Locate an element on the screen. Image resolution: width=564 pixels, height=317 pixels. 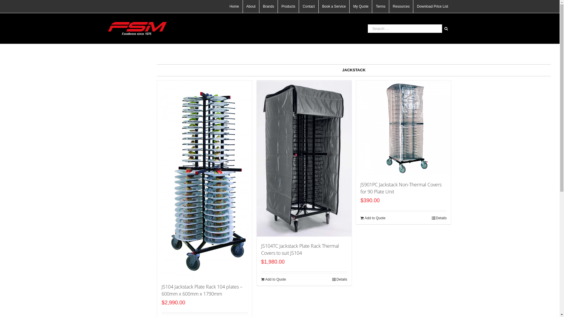
Contact is located at coordinates (308, 6).